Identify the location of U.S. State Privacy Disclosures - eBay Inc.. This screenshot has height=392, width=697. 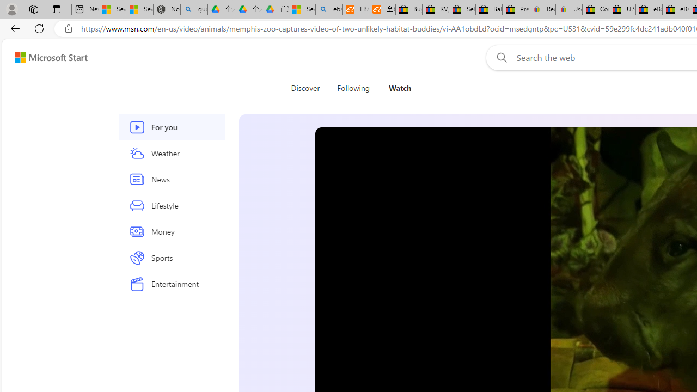
(622, 10).